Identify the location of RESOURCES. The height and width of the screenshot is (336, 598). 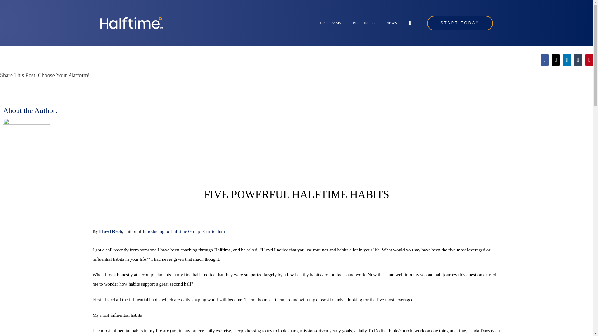
(364, 23).